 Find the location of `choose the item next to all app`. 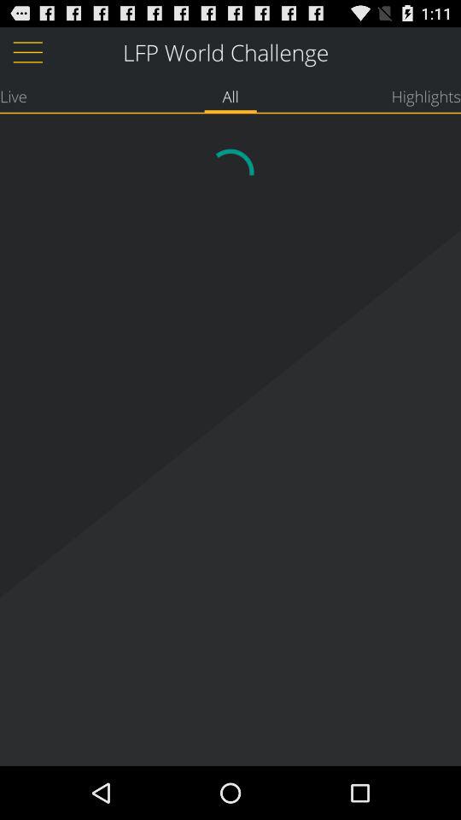

choose the item next to all app is located at coordinates (426, 96).